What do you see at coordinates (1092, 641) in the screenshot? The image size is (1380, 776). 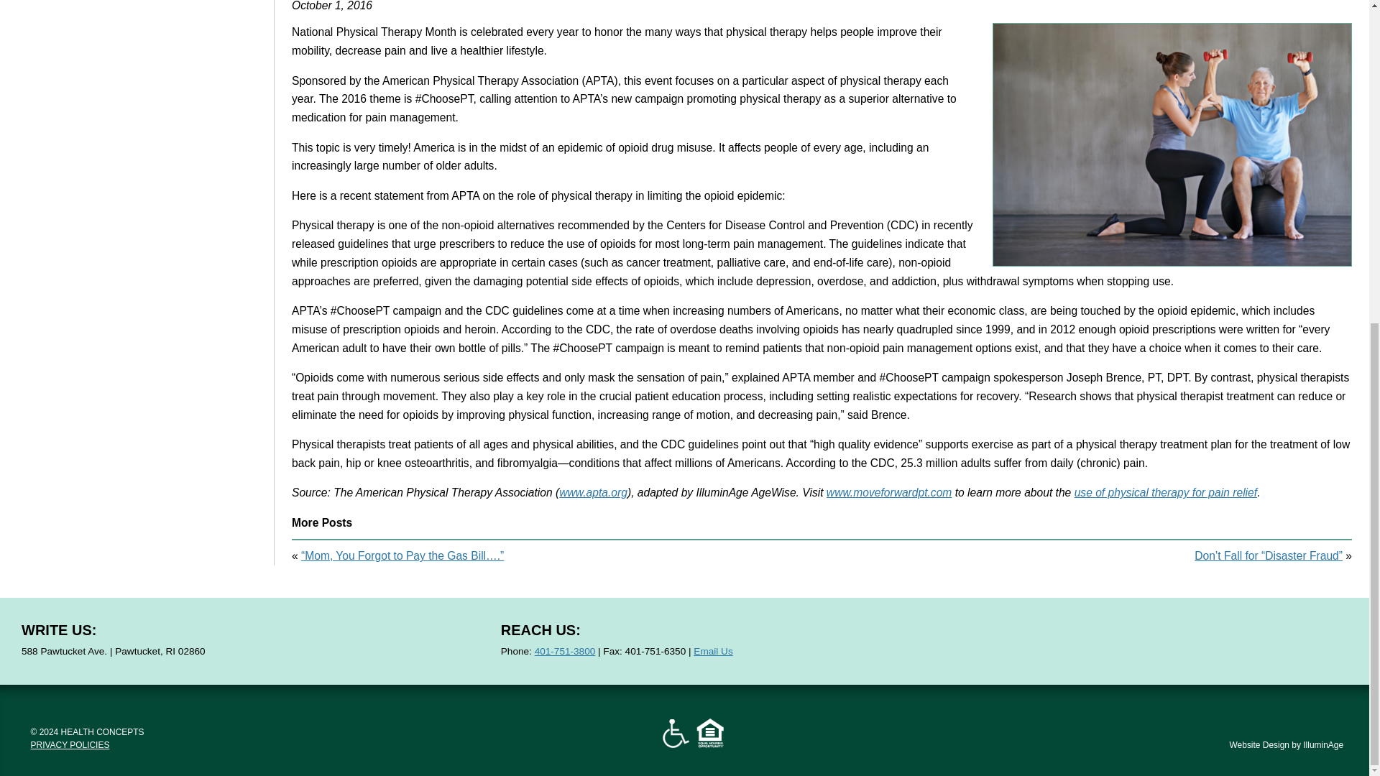 I see `Facebook` at bounding box center [1092, 641].